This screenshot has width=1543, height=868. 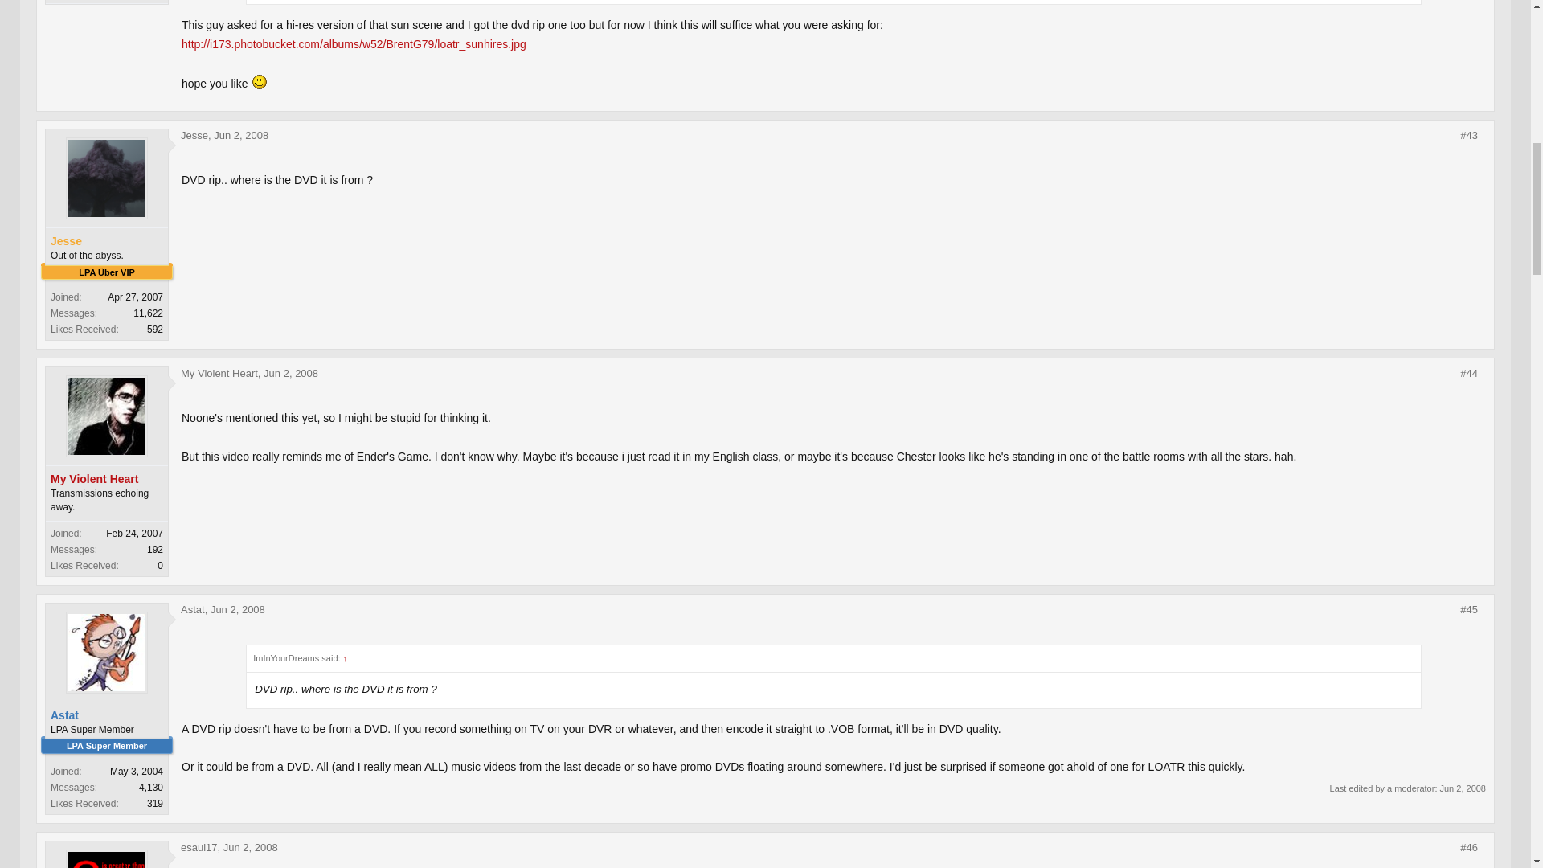 What do you see at coordinates (291, 373) in the screenshot?
I see `Permalink` at bounding box center [291, 373].